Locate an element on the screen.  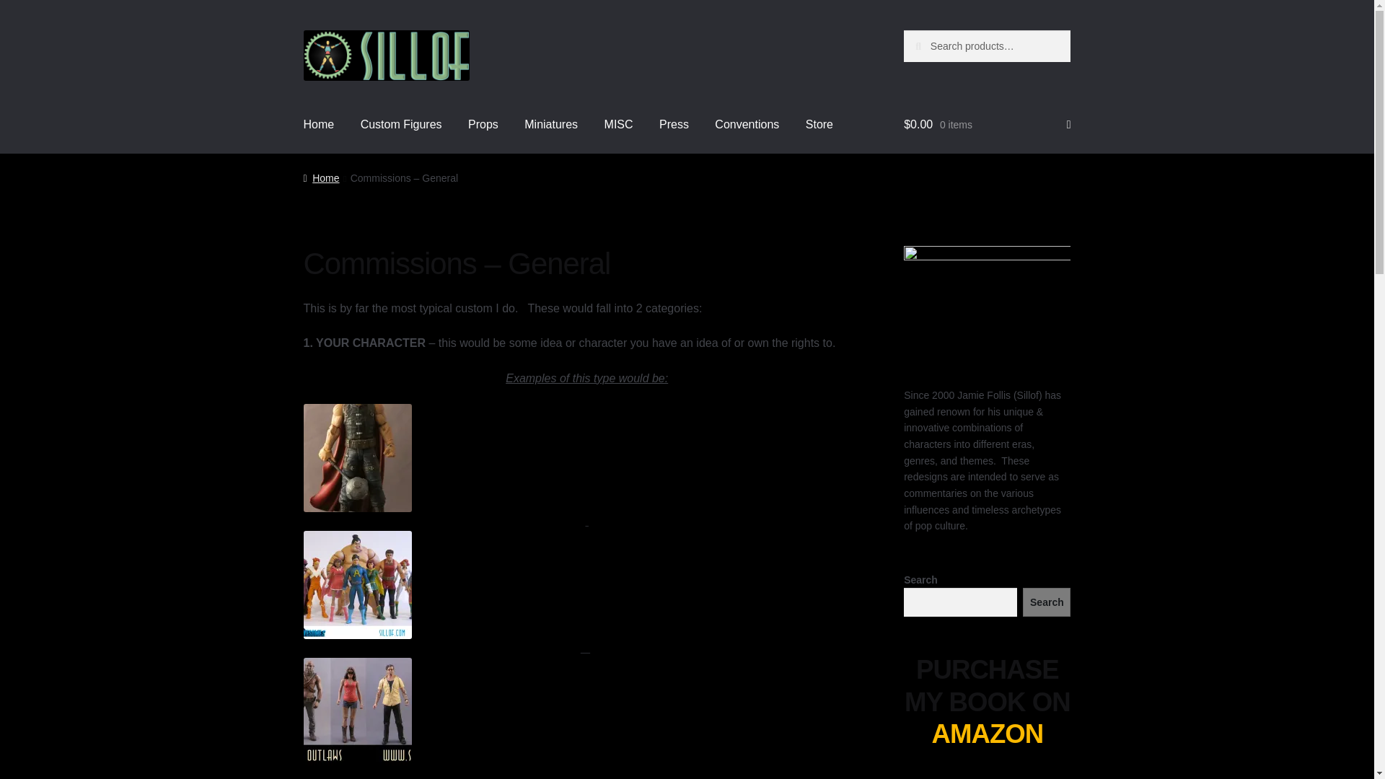
Conventions is located at coordinates (747, 126).